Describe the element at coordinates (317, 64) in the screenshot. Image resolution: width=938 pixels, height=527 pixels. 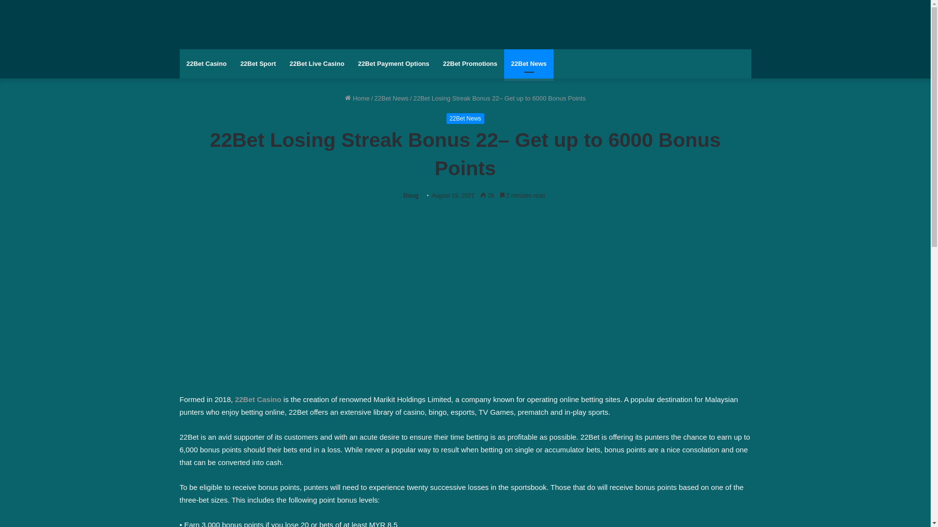
I see `22Bet Live Casino` at that location.